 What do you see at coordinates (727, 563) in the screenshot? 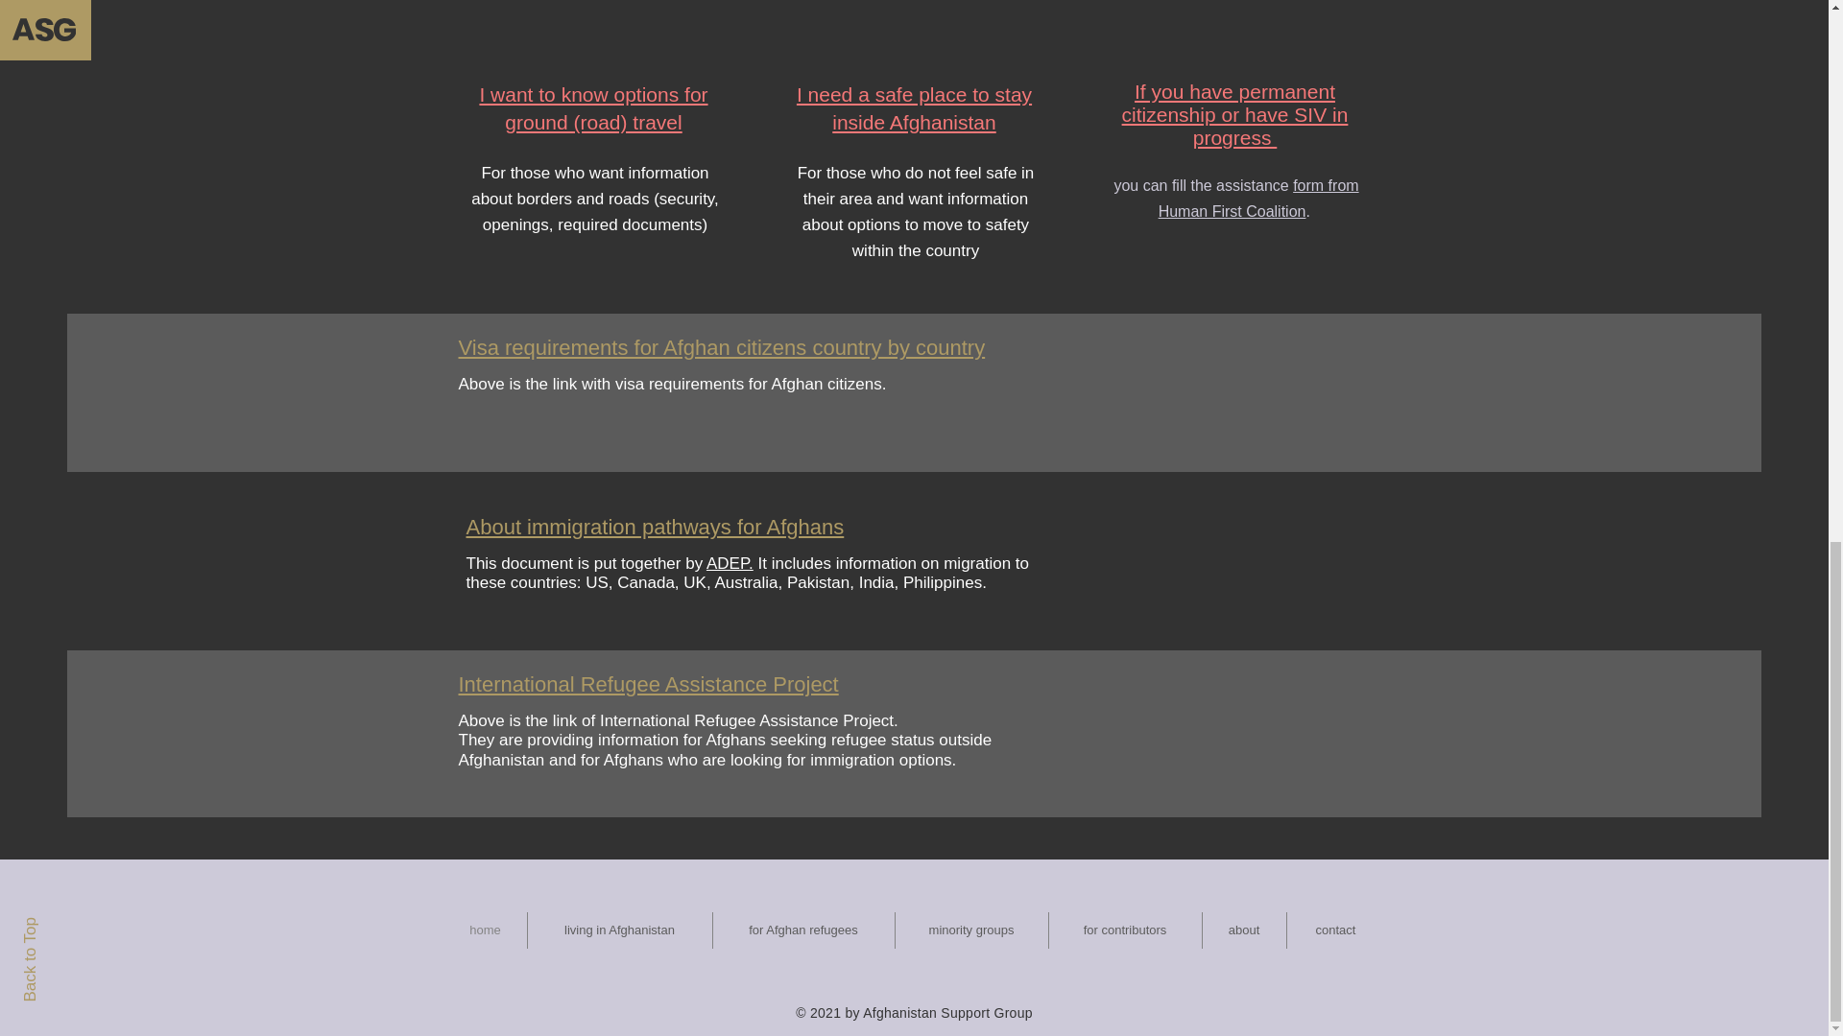
I see `ADEP` at bounding box center [727, 563].